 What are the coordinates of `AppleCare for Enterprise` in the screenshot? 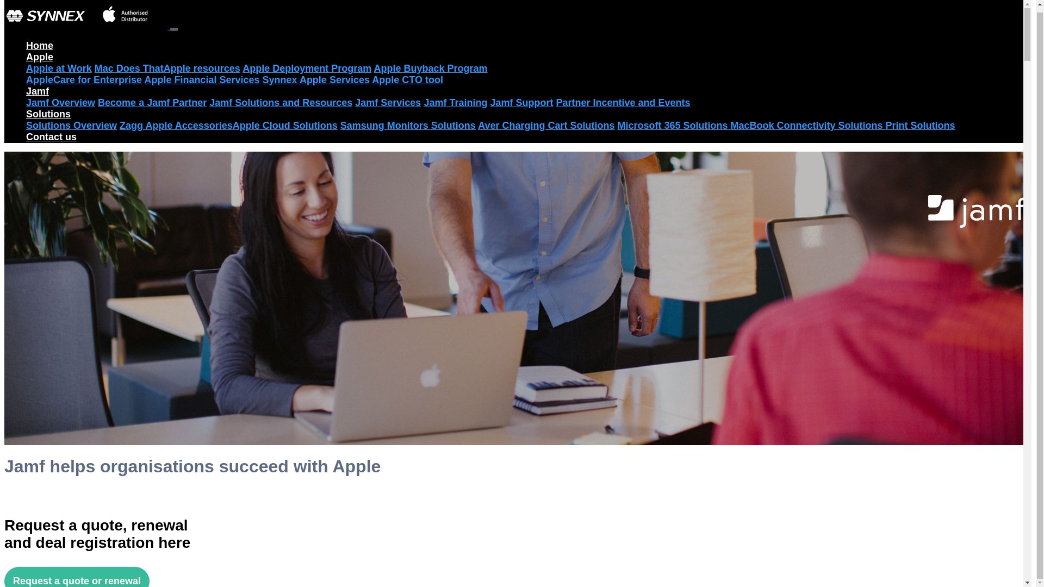 It's located at (84, 79).